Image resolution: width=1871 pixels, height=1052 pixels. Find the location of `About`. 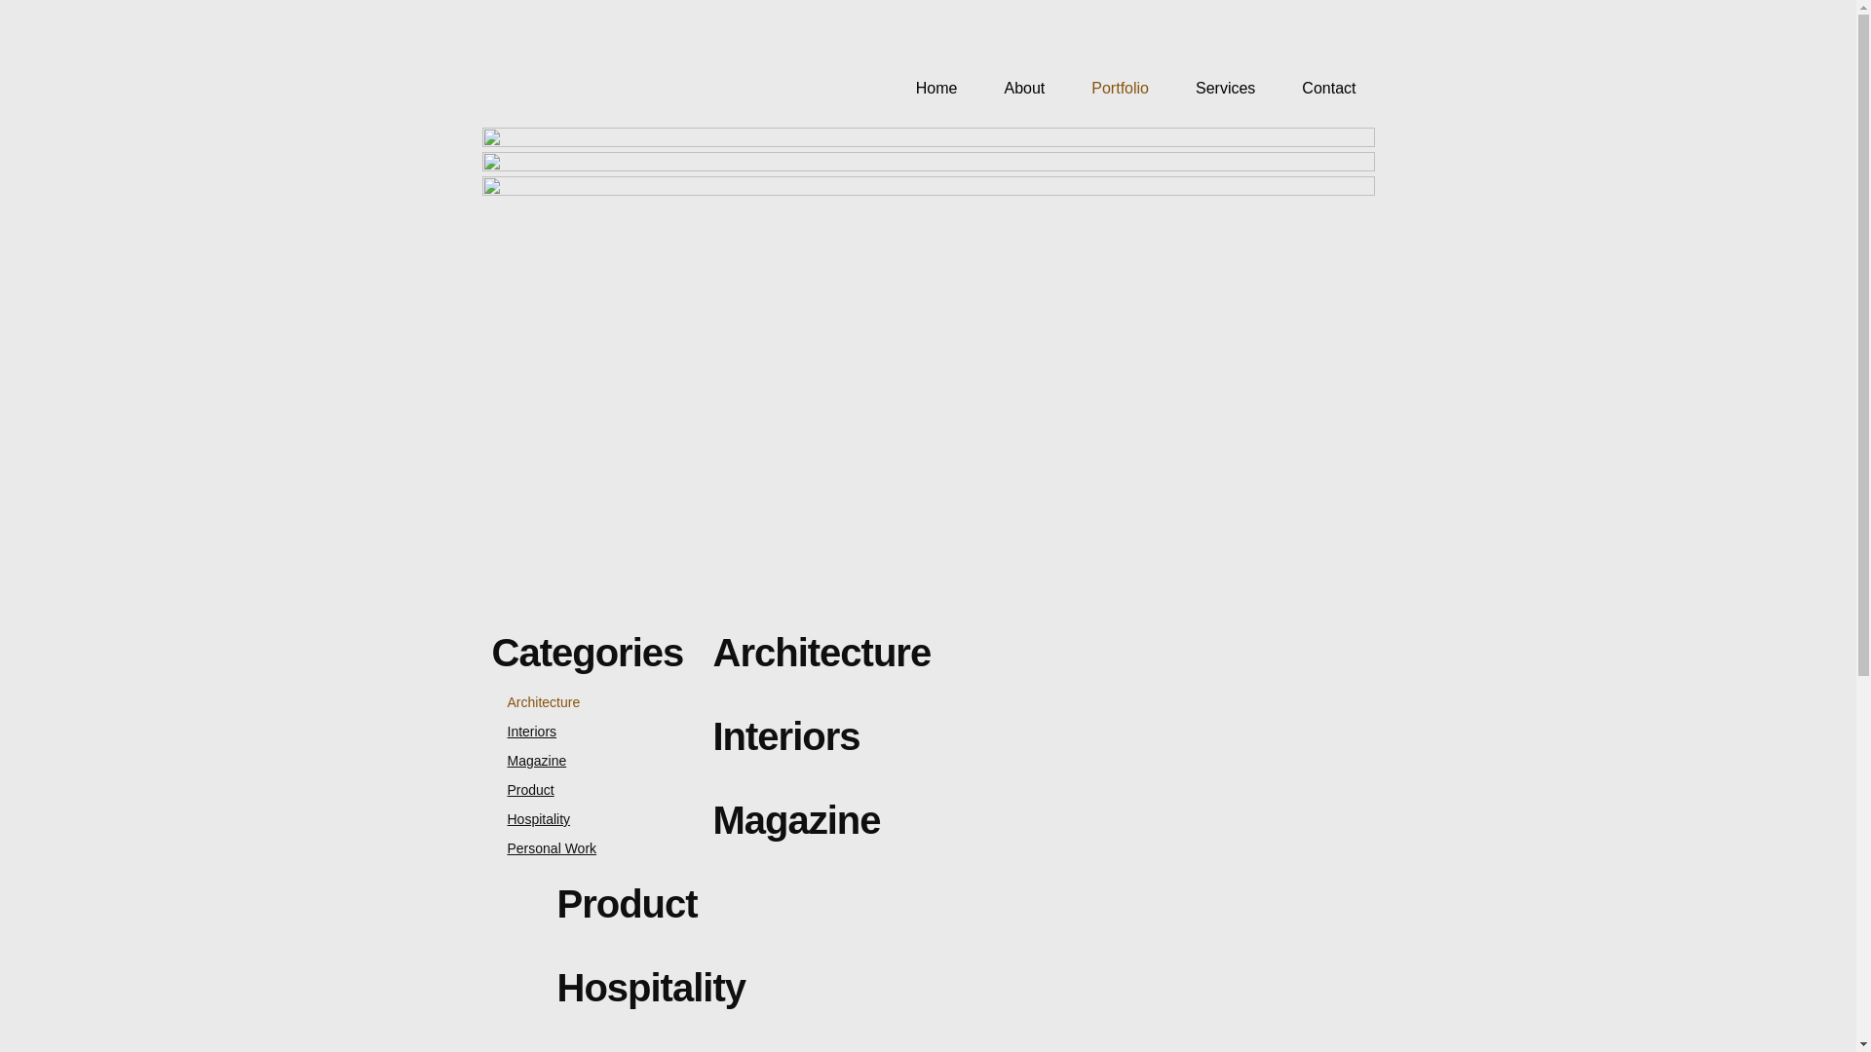

About is located at coordinates (1013, 89).